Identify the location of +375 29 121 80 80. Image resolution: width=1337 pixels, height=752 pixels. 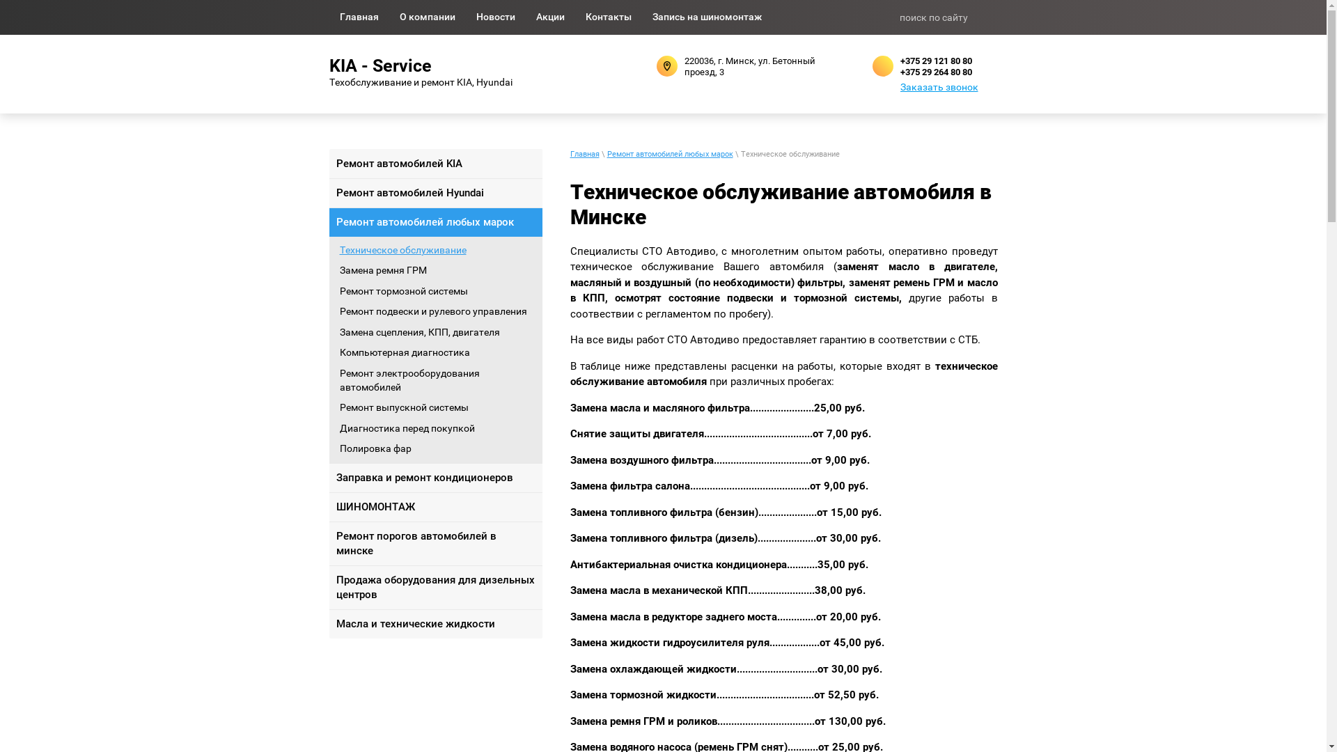
(936, 61).